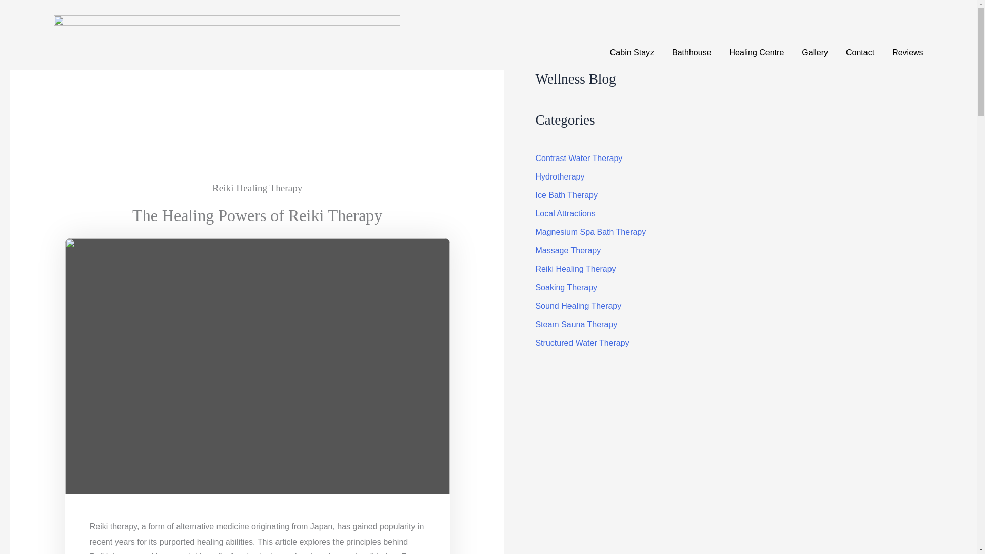 This screenshot has height=554, width=985. I want to click on Gallery, so click(815, 52).